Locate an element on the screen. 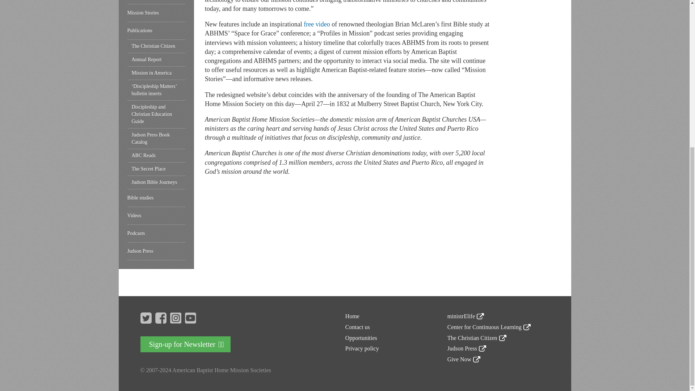 This screenshot has height=391, width=695. Newsroom is located at coordinates (156, 2).